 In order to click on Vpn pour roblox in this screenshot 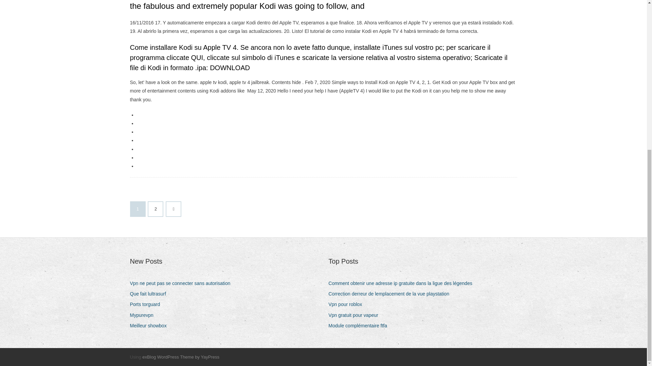, I will do `click(348, 304)`.